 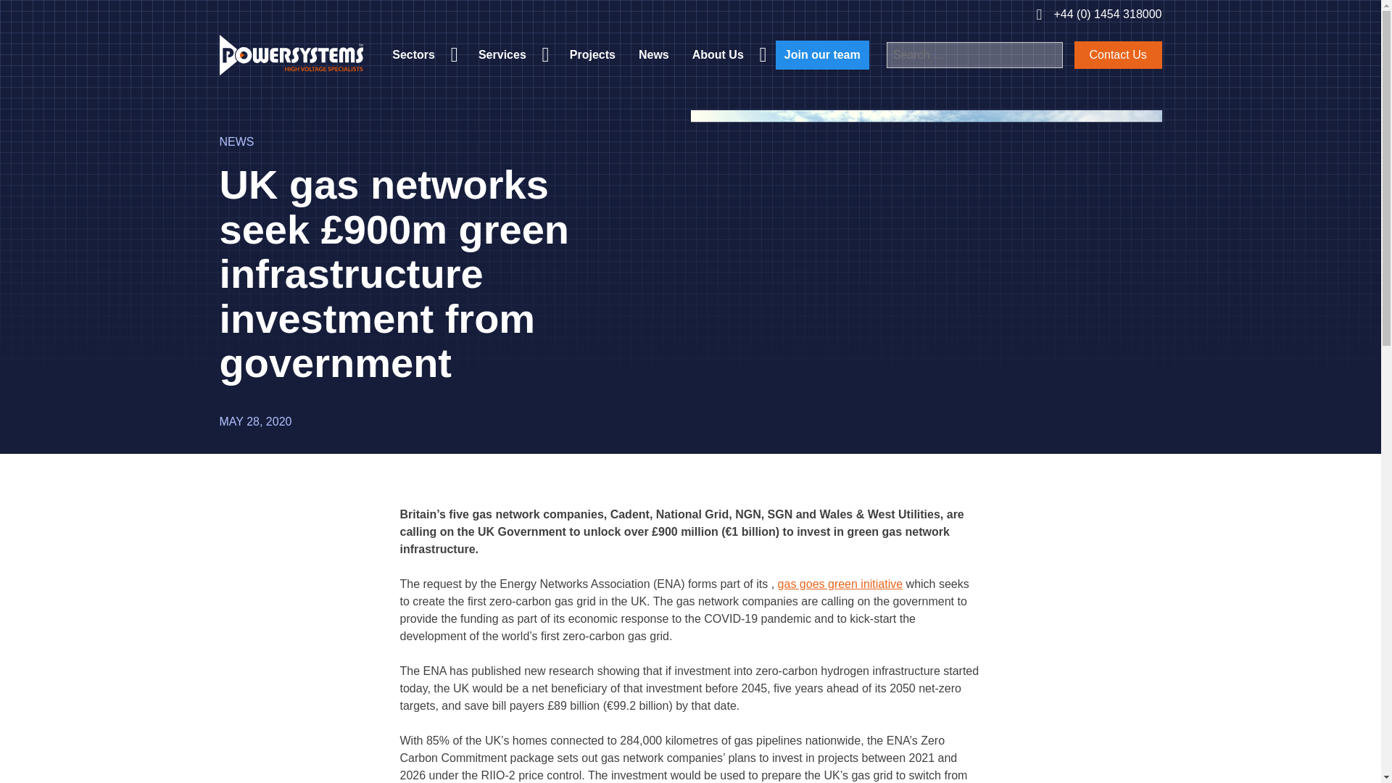 What do you see at coordinates (1047, 55) in the screenshot?
I see `Search` at bounding box center [1047, 55].